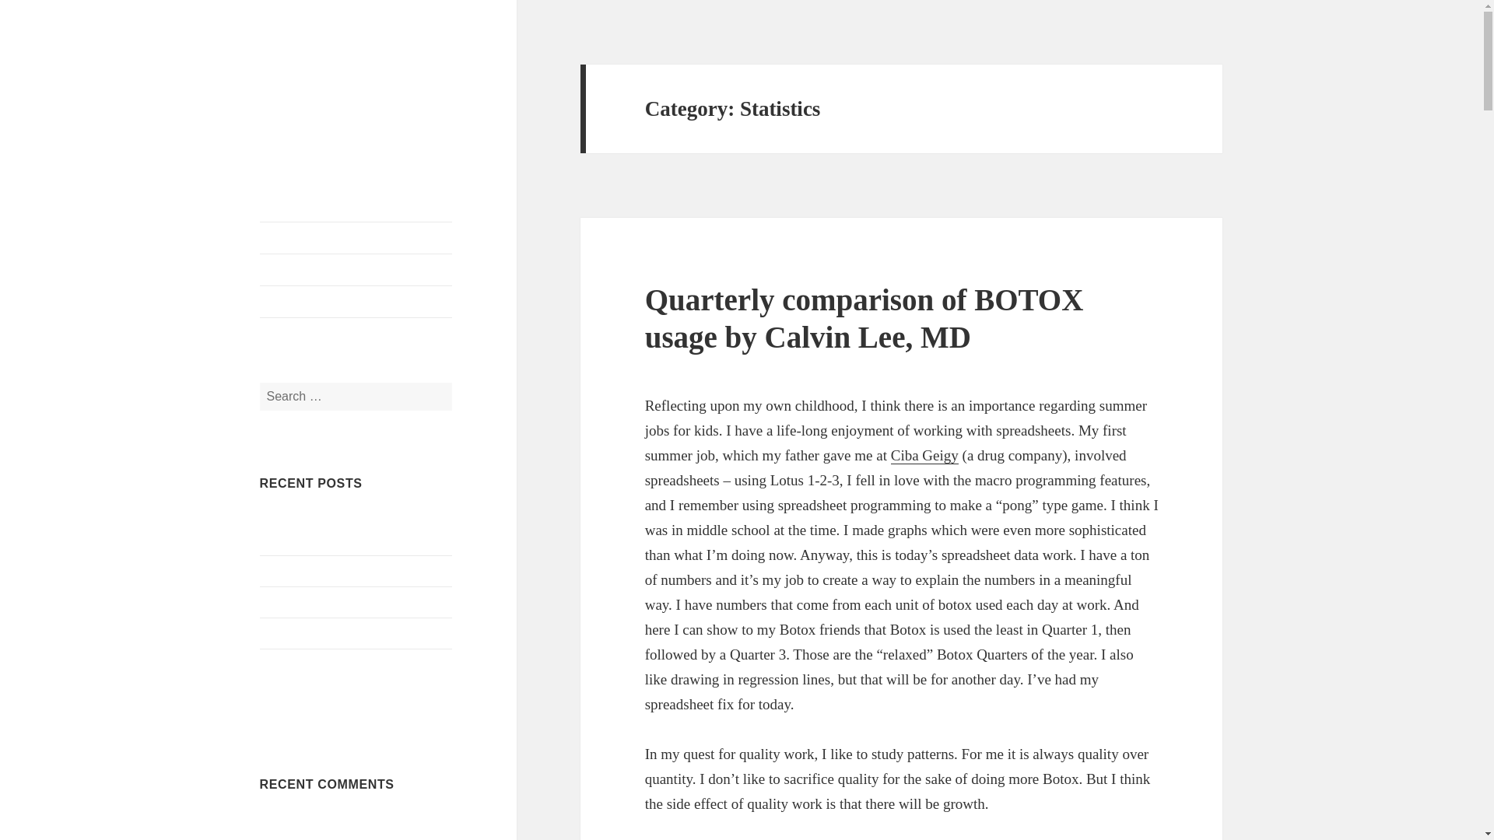 The width and height of the screenshot is (1494, 840). I want to click on Lip filler experience, so click(310, 632).